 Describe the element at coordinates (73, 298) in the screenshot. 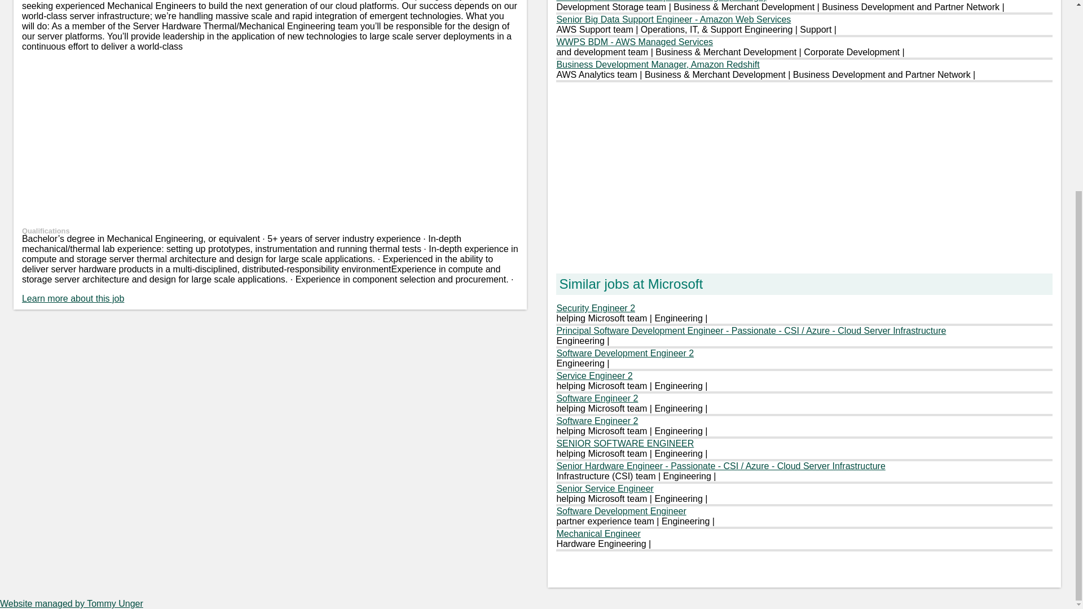

I see `Learn more about this job` at that location.